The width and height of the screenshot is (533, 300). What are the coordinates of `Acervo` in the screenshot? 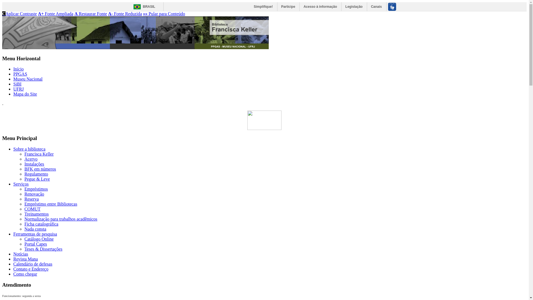 It's located at (31, 159).